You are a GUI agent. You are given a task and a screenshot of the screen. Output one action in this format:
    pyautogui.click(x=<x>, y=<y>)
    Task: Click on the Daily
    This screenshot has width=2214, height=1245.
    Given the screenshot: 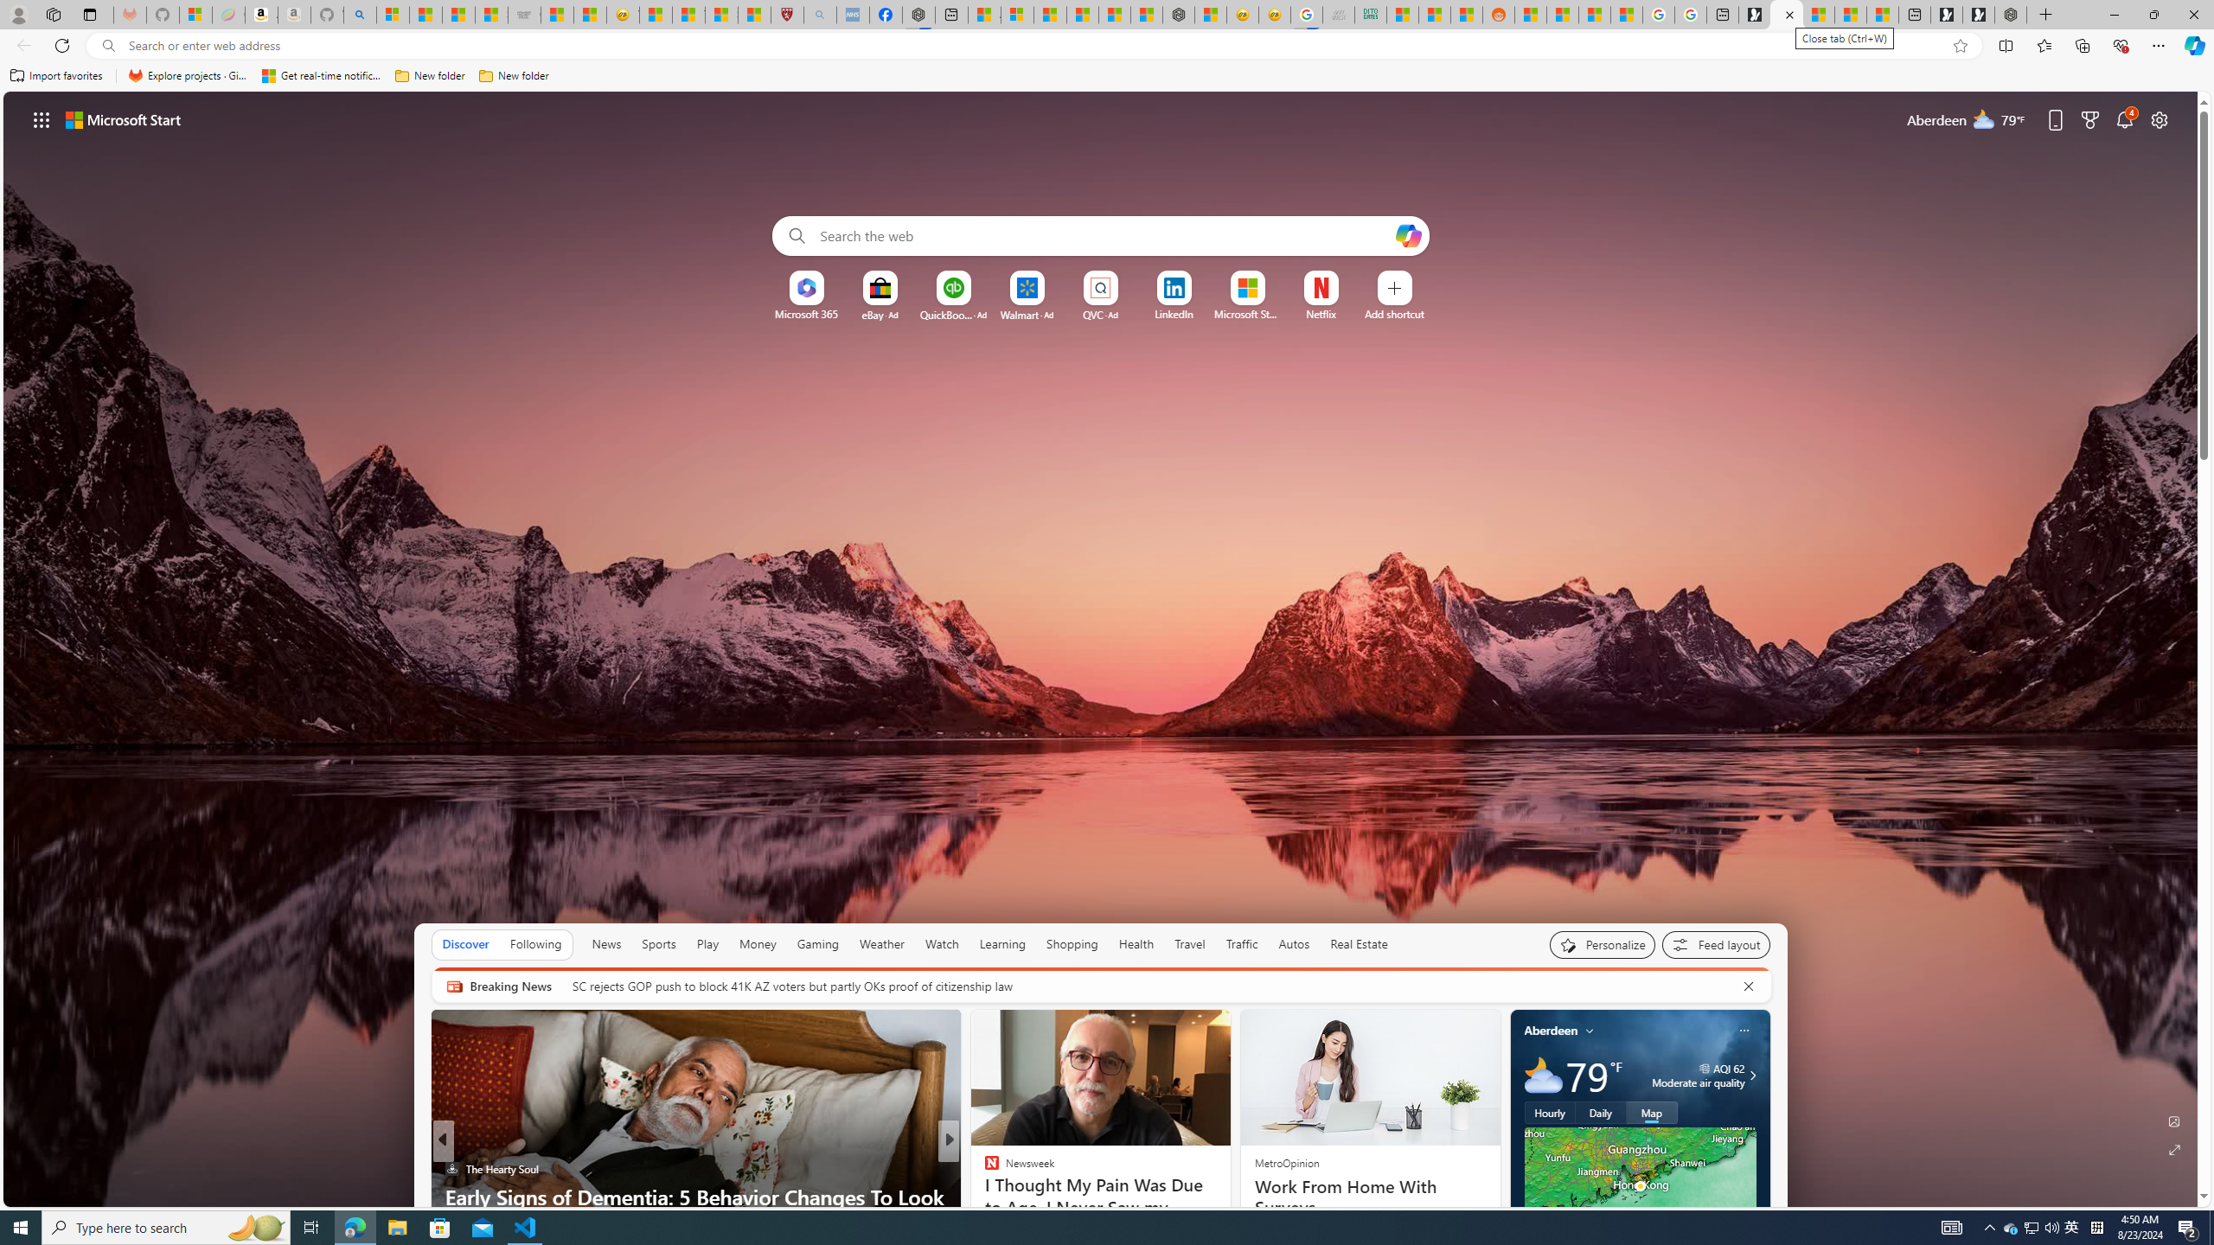 What is the action you would take?
    pyautogui.click(x=1600, y=1113)
    